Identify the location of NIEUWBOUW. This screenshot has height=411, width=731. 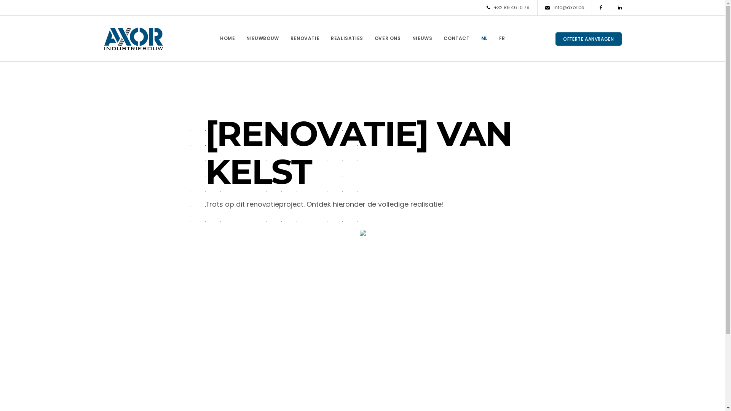
(263, 38).